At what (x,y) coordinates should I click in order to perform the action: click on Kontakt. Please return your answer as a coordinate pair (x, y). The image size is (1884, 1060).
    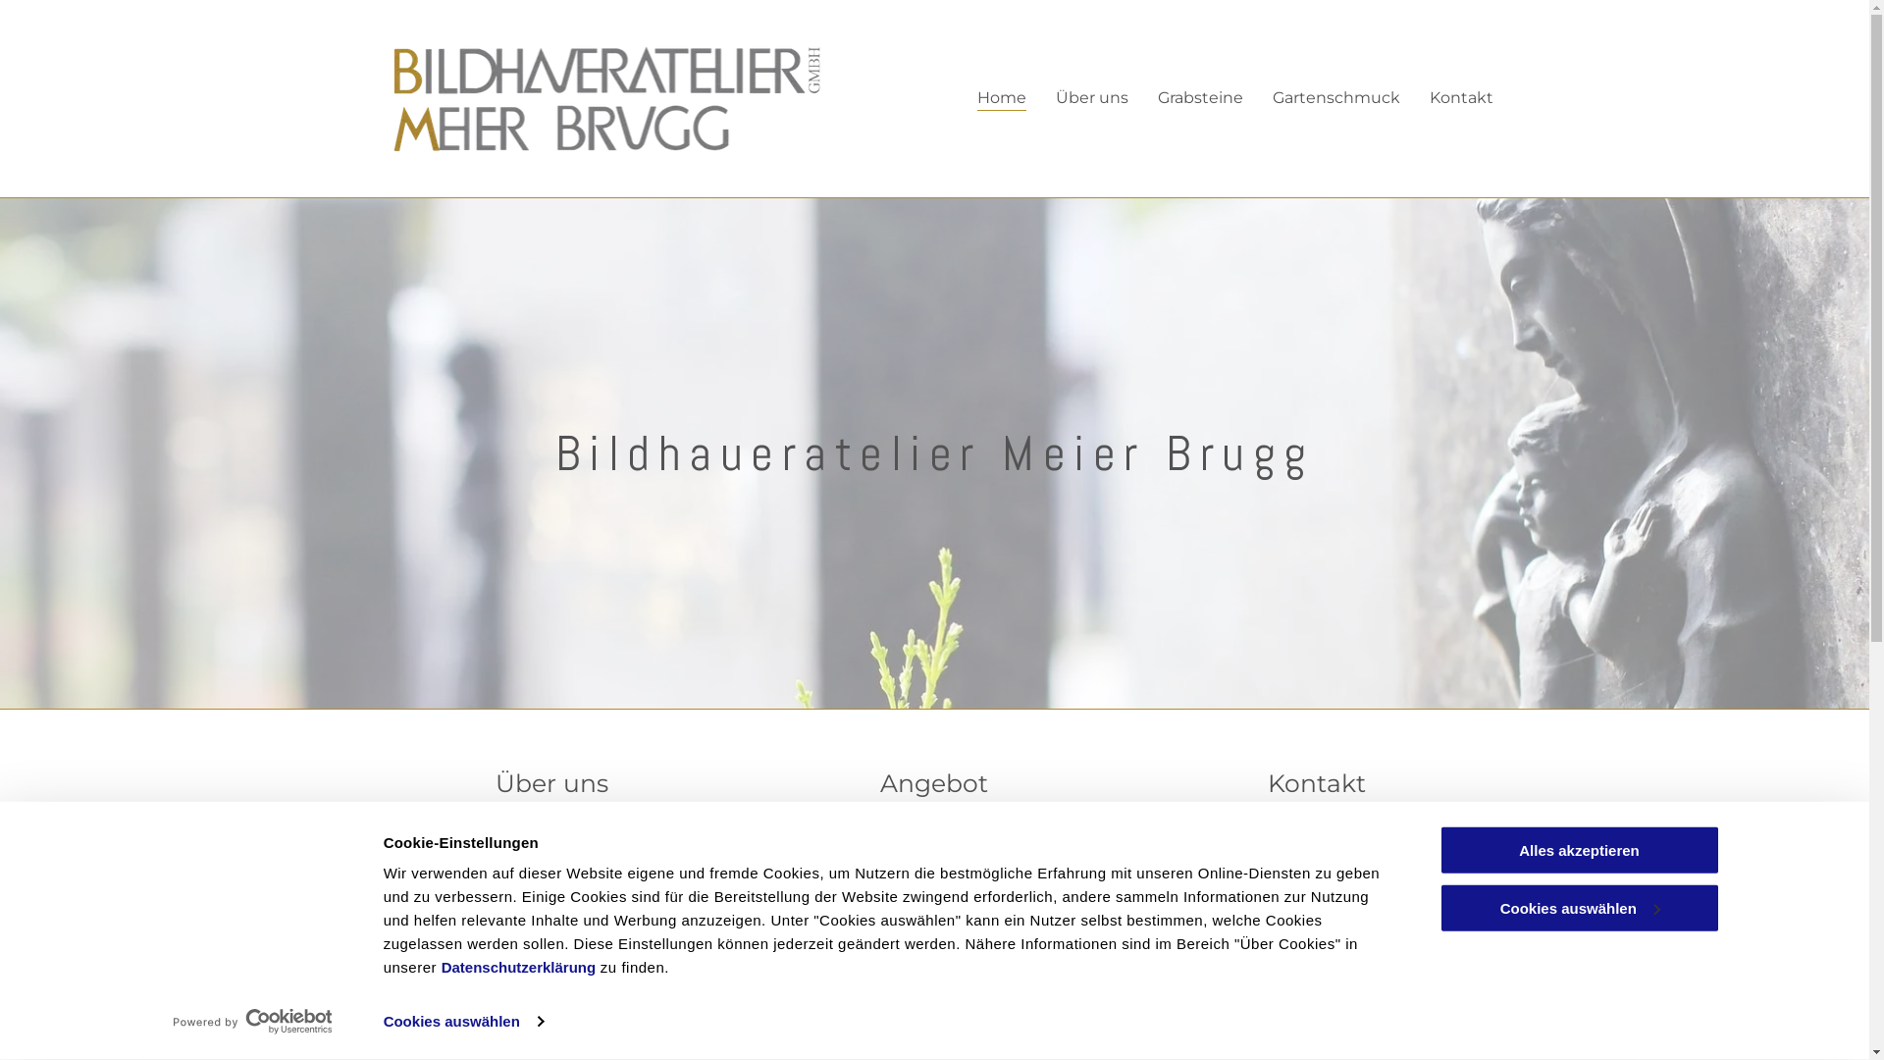
    Looking at the image, I should click on (1317, 960).